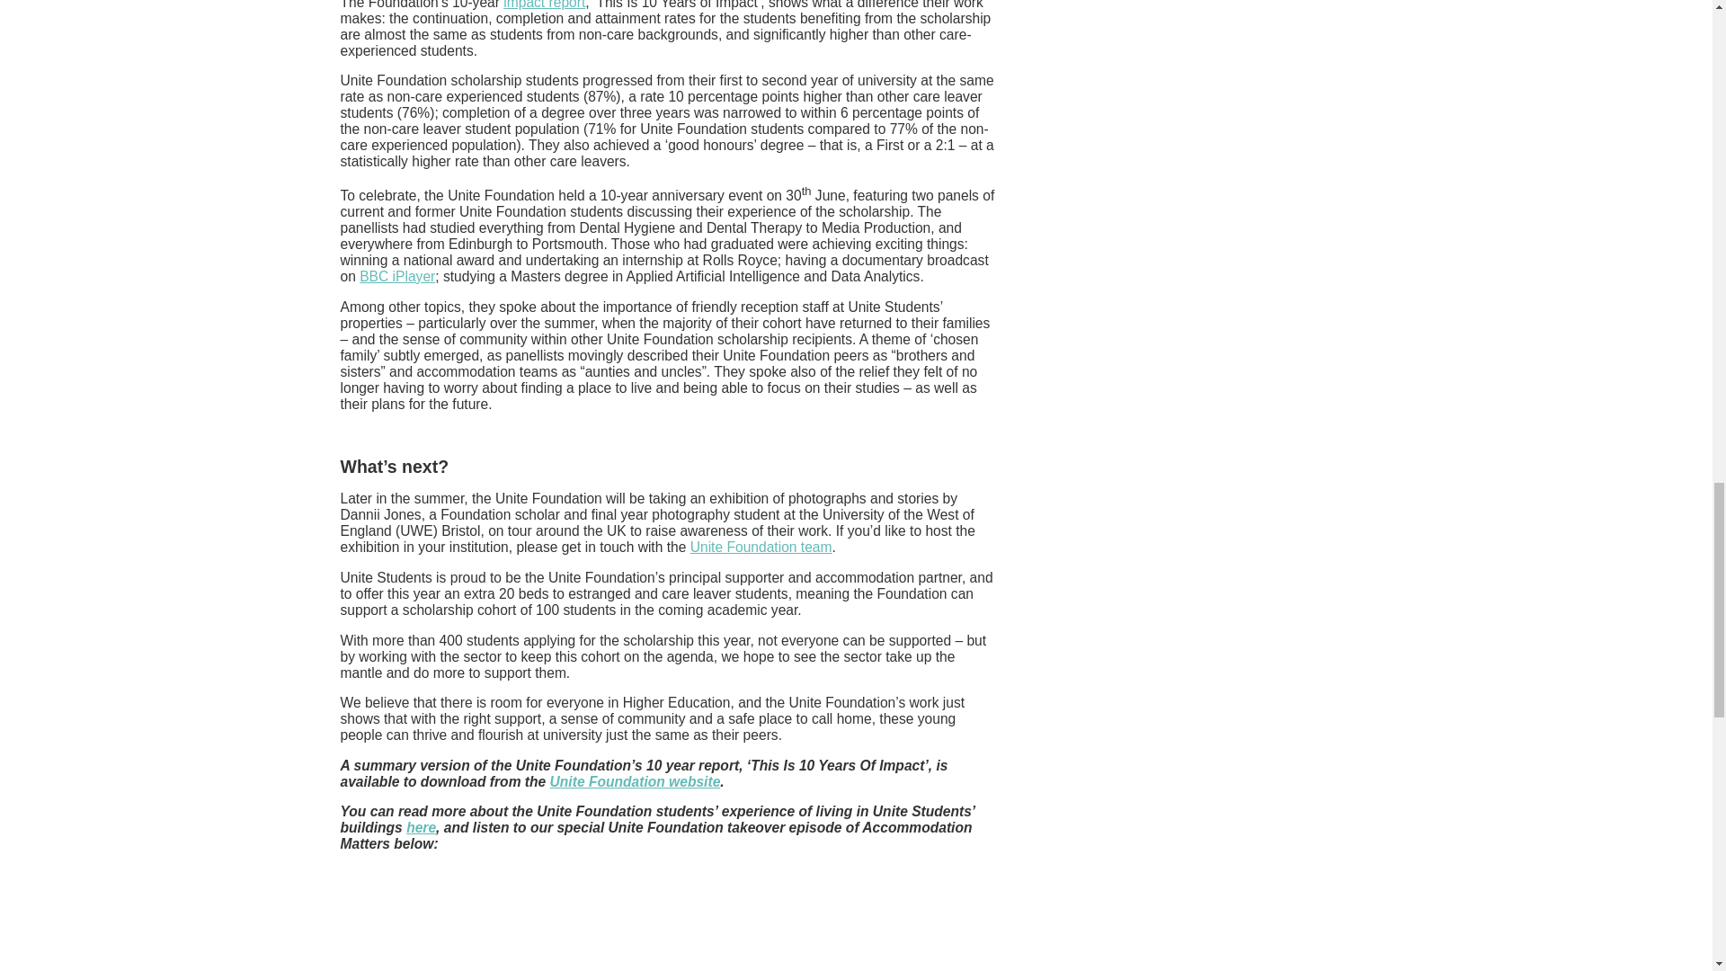 This screenshot has height=971, width=1726. Describe the element at coordinates (667, 919) in the screenshot. I see `S03E03: Unite Foundation takeover` at that location.